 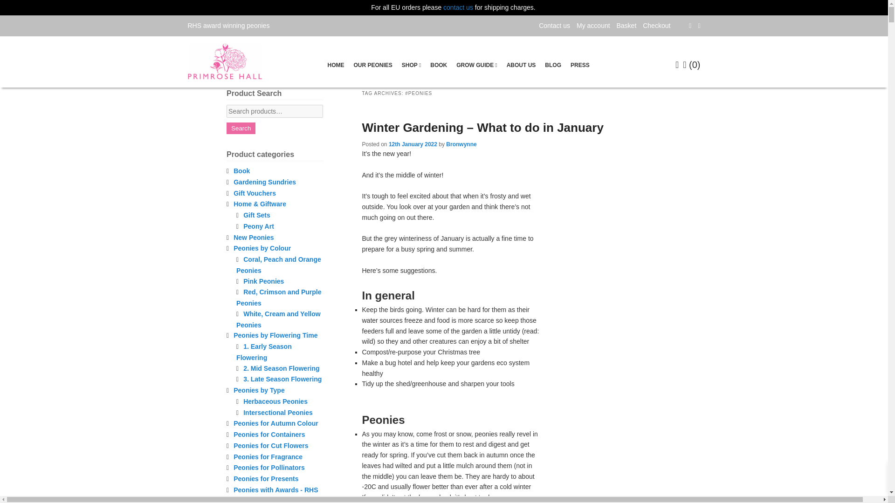 I want to click on ABOUT US, so click(x=521, y=65).